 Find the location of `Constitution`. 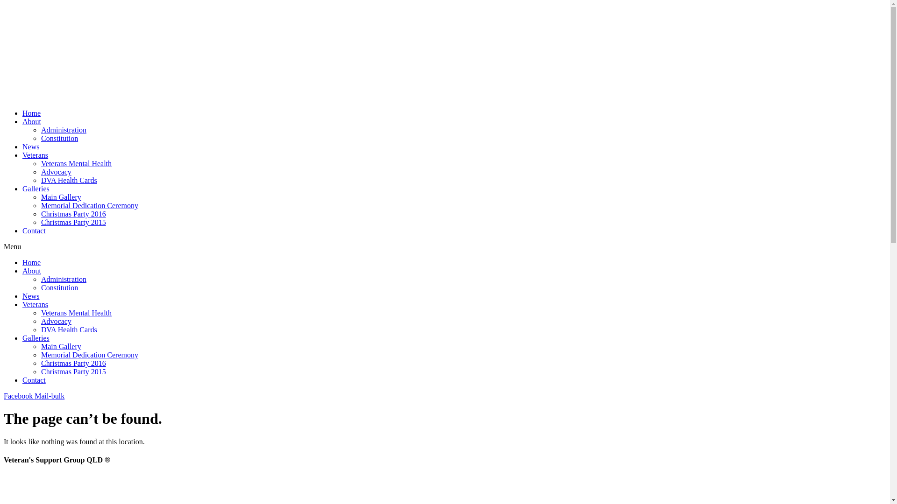

Constitution is located at coordinates (60, 138).